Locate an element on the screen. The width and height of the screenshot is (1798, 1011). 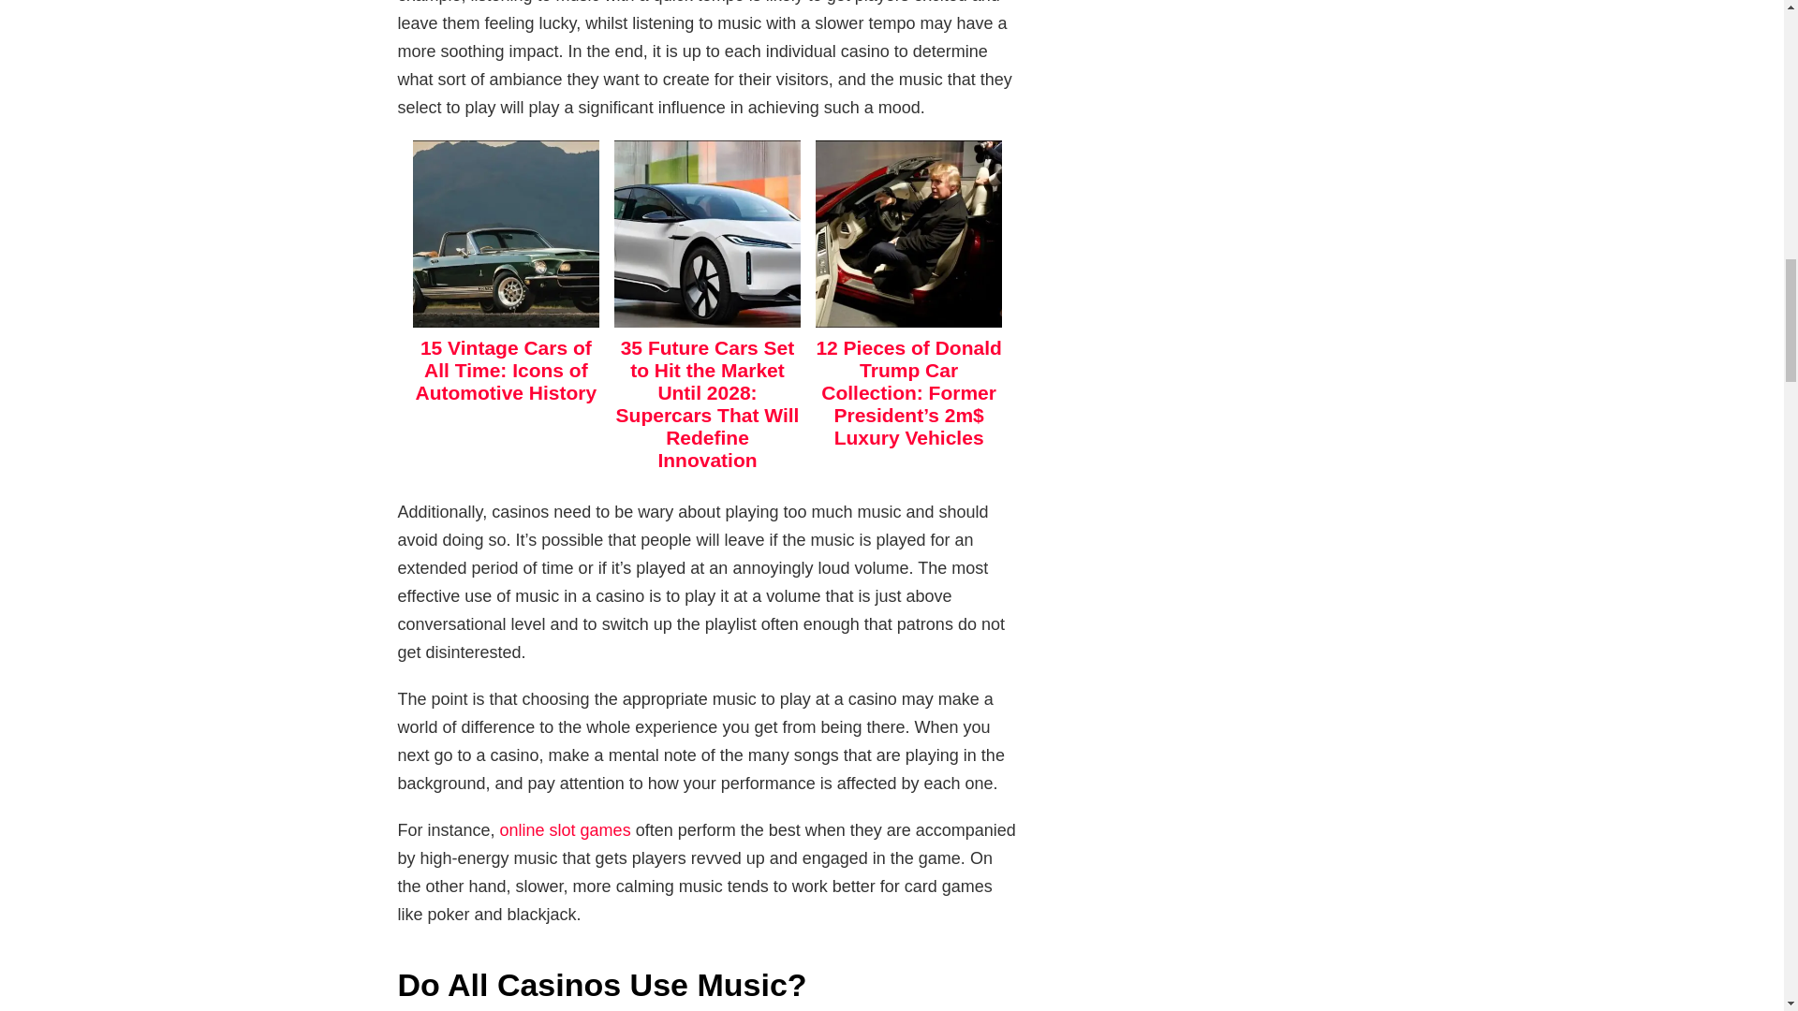
online slot games is located at coordinates (565, 829).